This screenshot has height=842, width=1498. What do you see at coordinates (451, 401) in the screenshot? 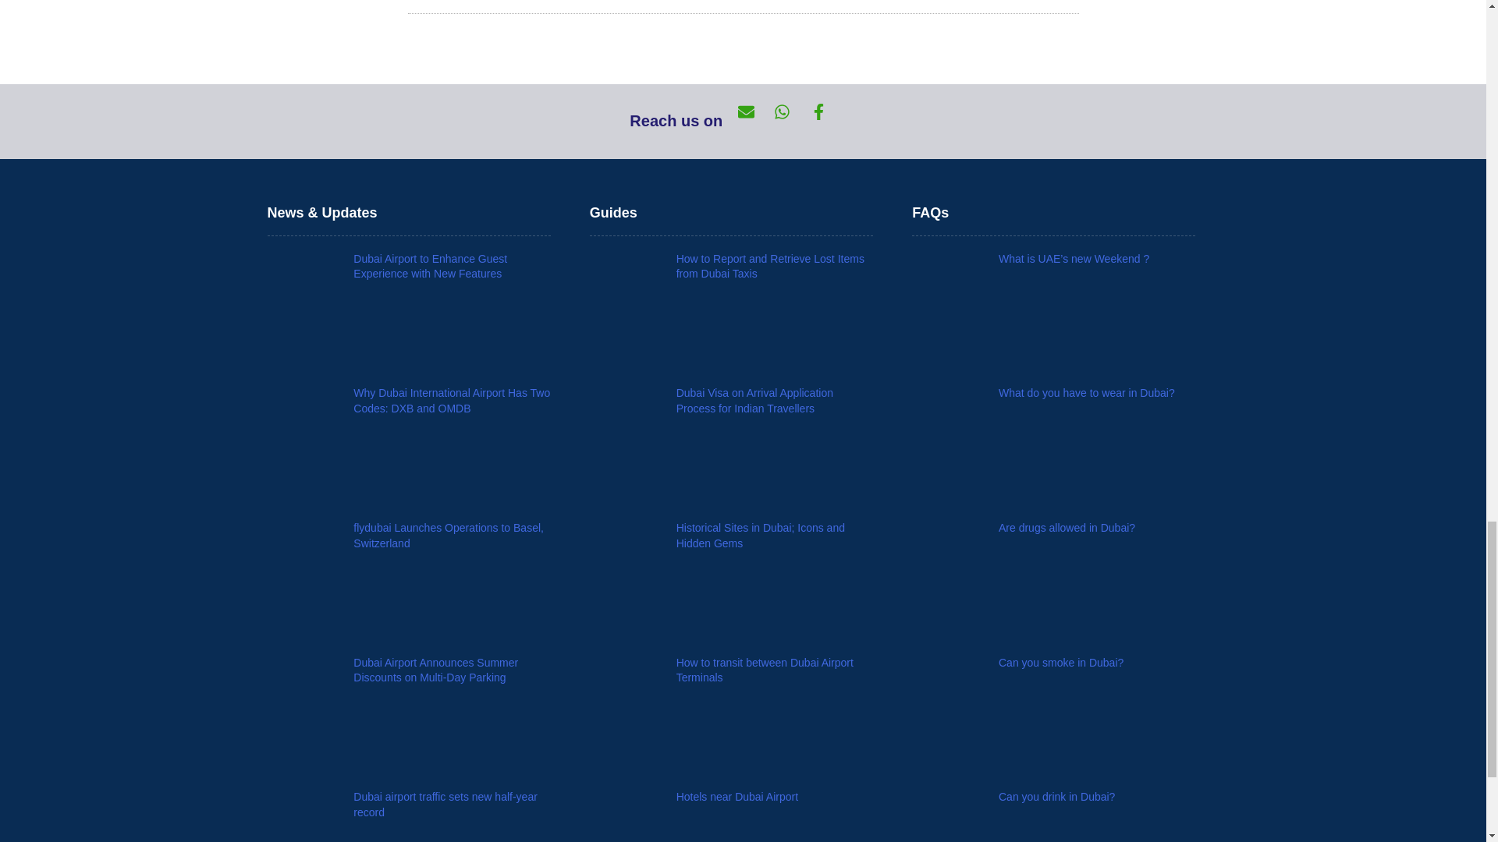
I see `Why Dubai International Airport Has Two Codes: DXB and OMDB` at bounding box center [451, 401].